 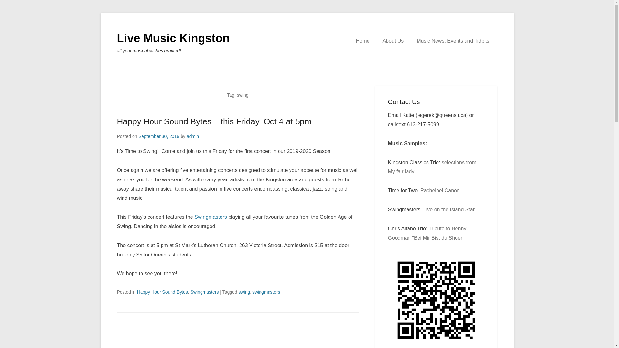 I want to click on Swingmasters, so click(x=205, y=292).